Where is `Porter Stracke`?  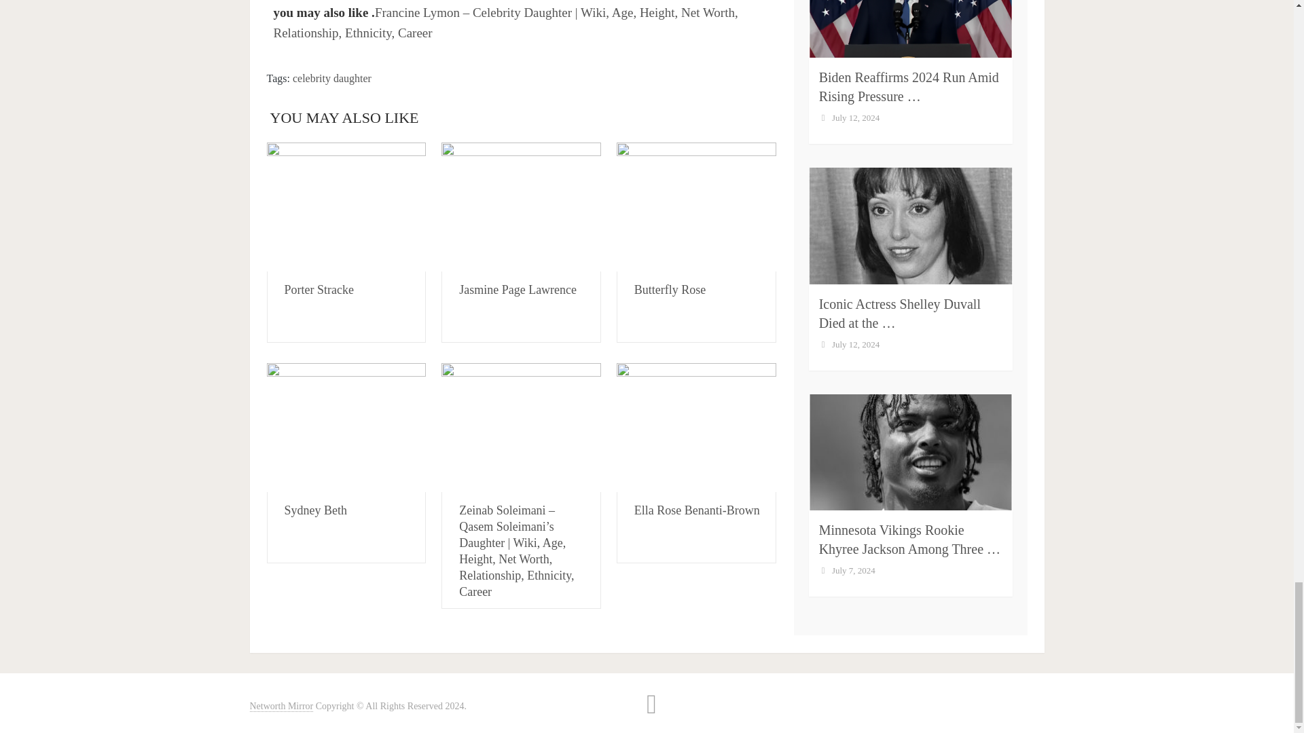
Porter Stracke is located at coordinates (346, 206).